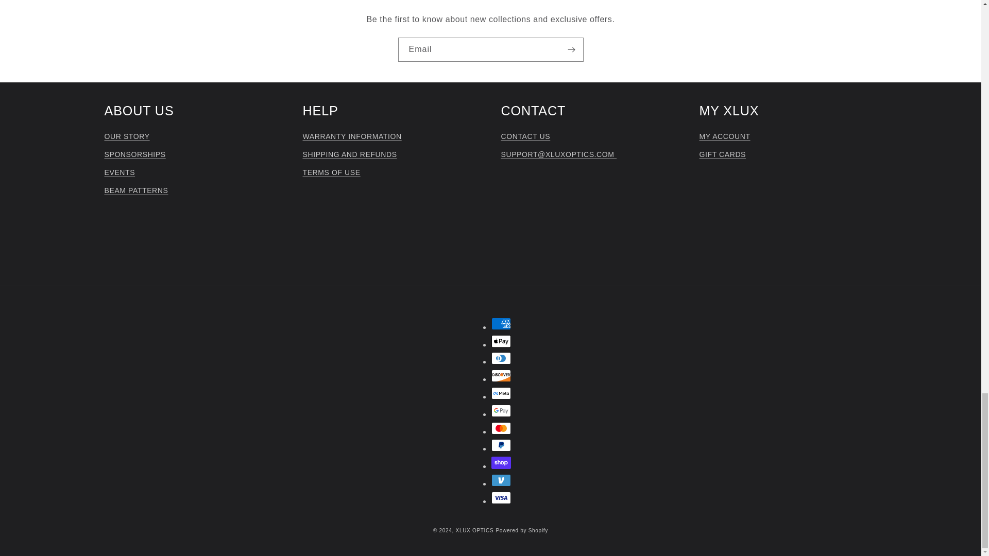 The image size is (989, 556). Describe the element at coordinates (501, 358) in the screenshot. I see `Diners Club` at that location.